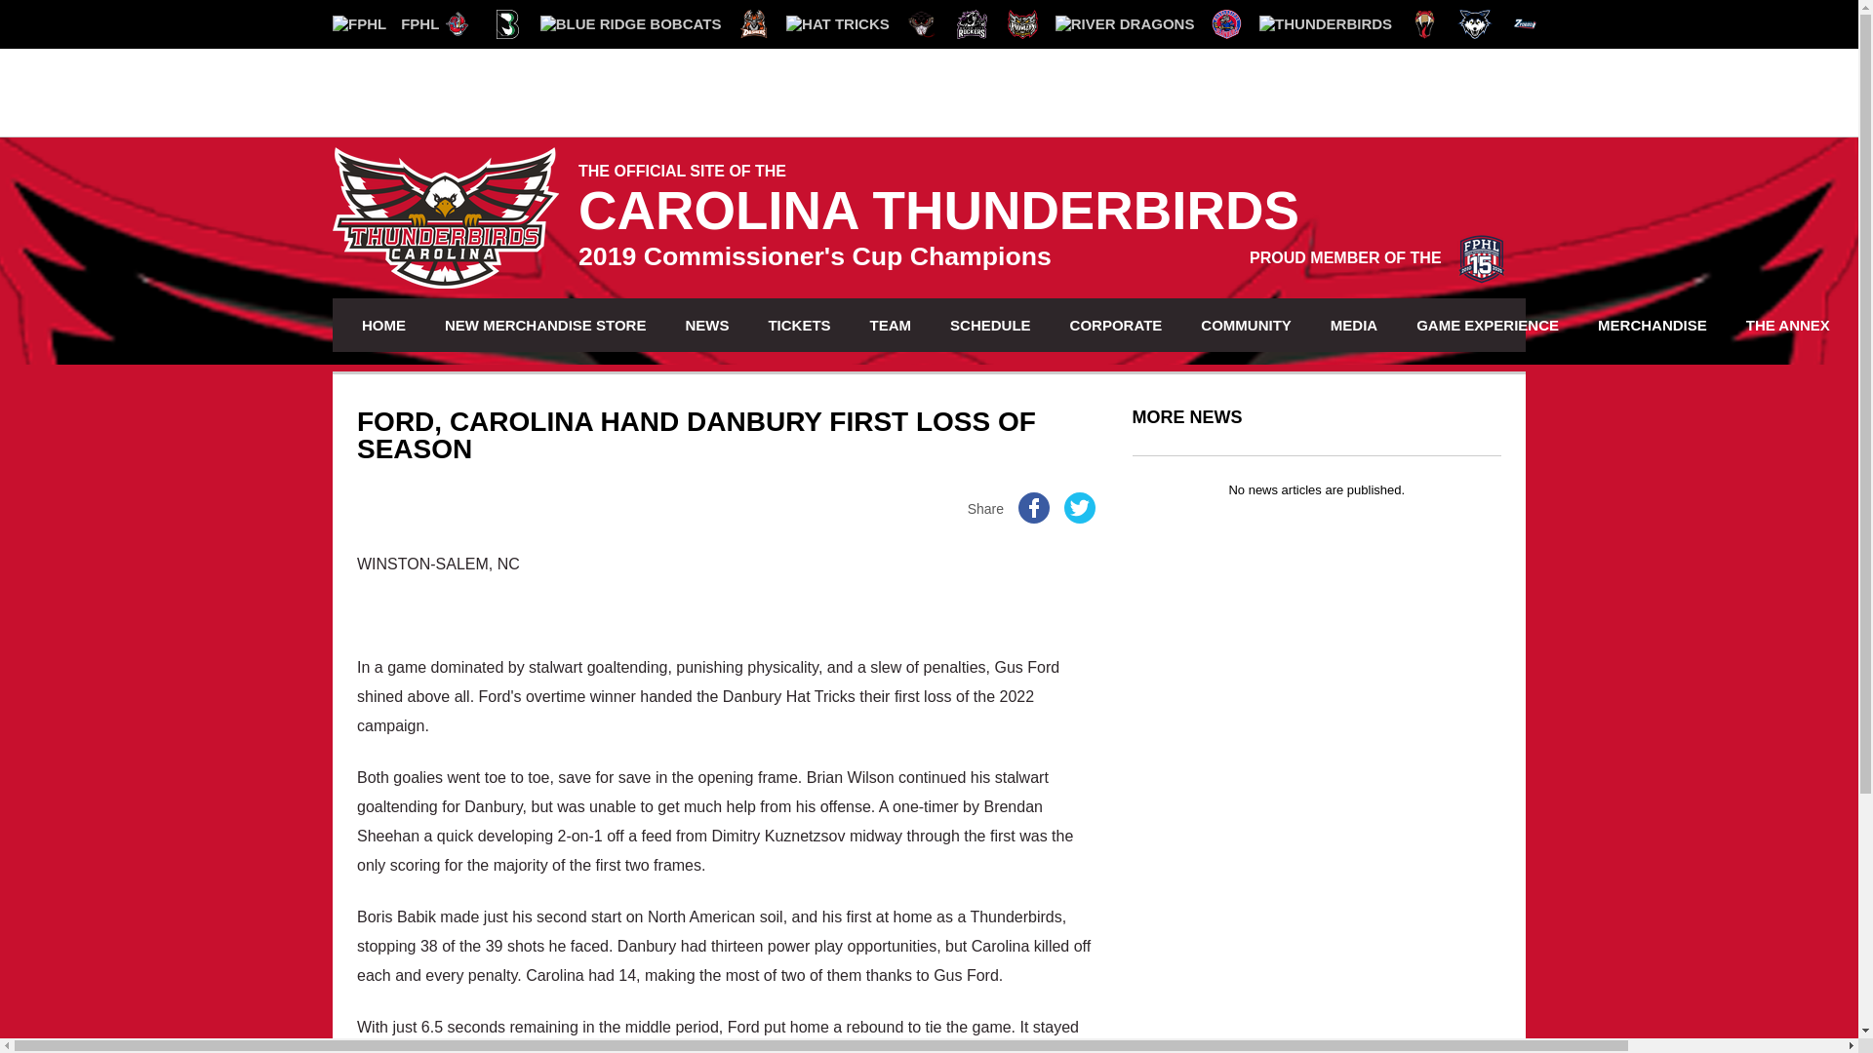 The image size is (1873, 1053). I want to click on NEWS, so click(706, 324).